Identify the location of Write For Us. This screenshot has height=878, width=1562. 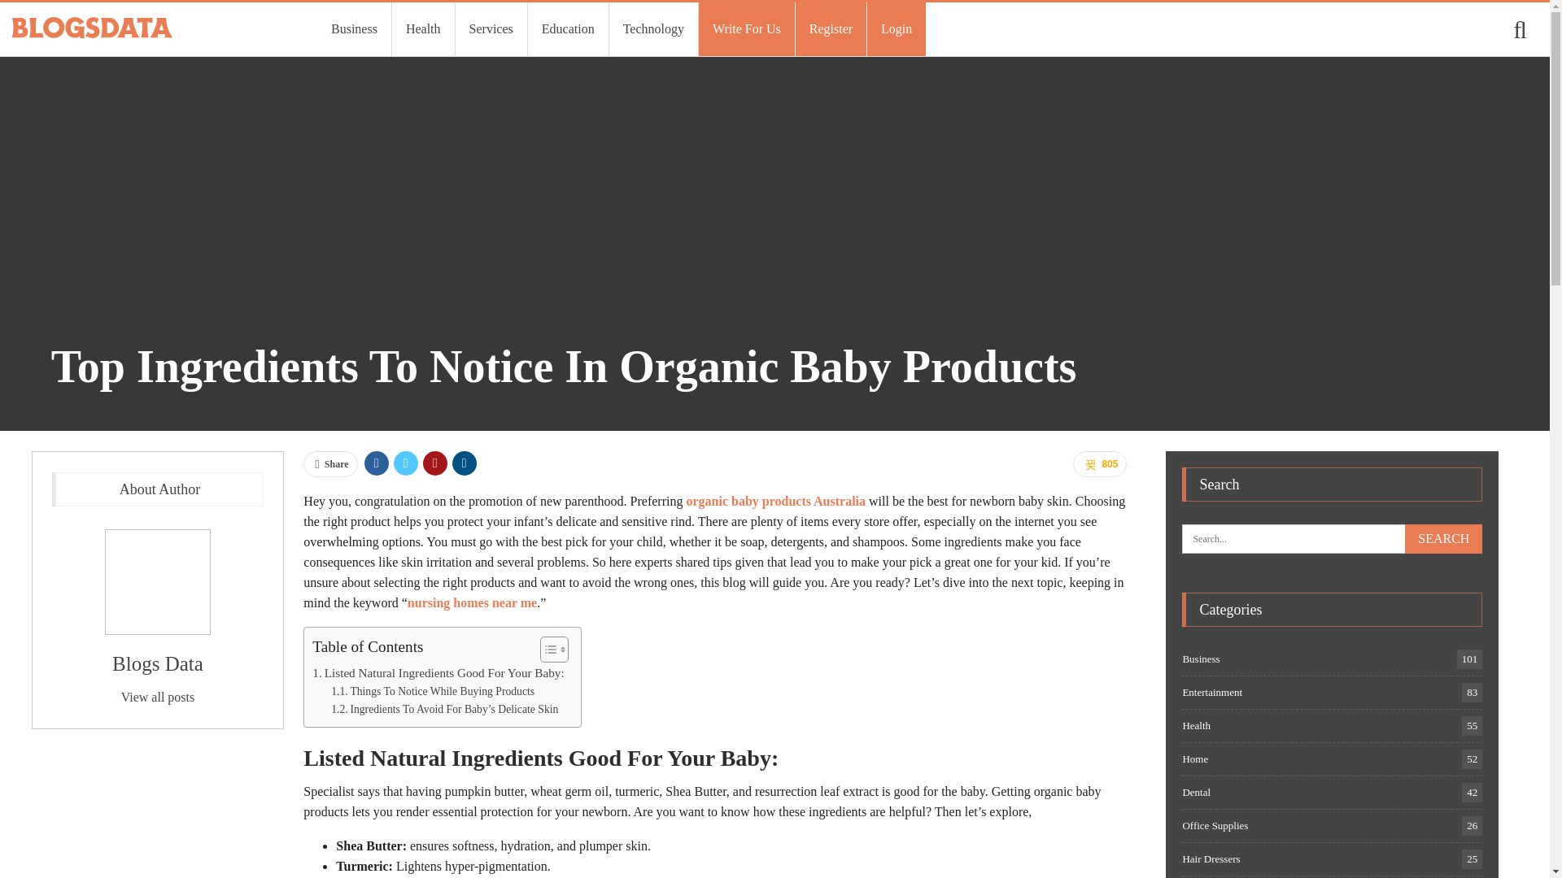
(747, 29).